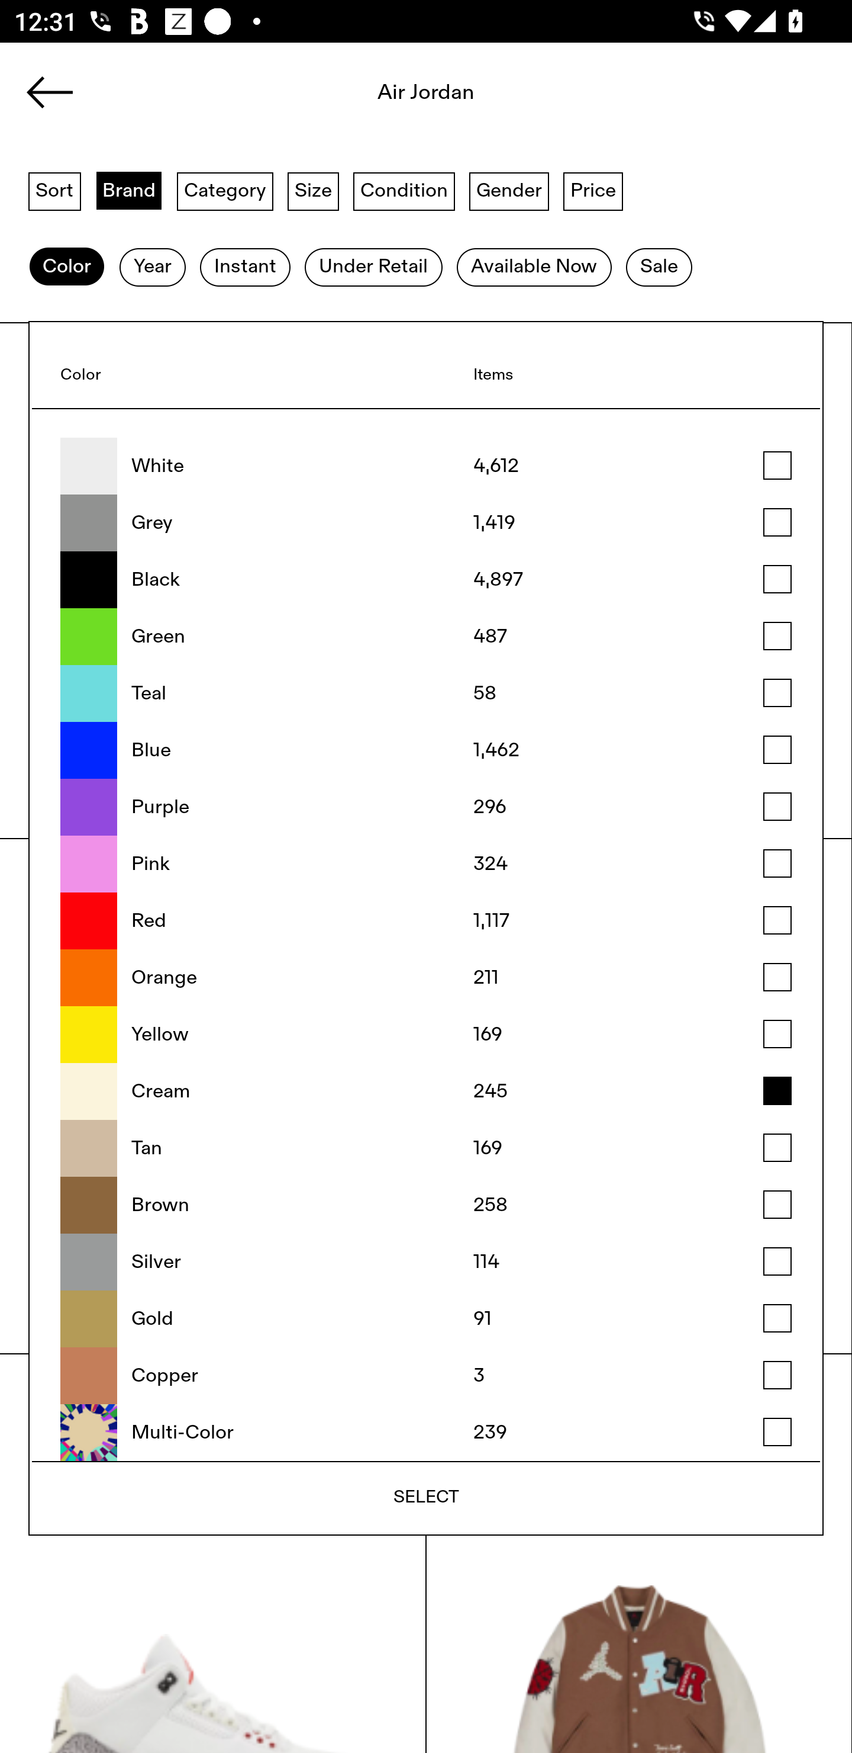 The width and height of the screenshot is (852, 1753). Describe the element at coordinates (225, 190) in the screenshot. I see `Category` at that location.